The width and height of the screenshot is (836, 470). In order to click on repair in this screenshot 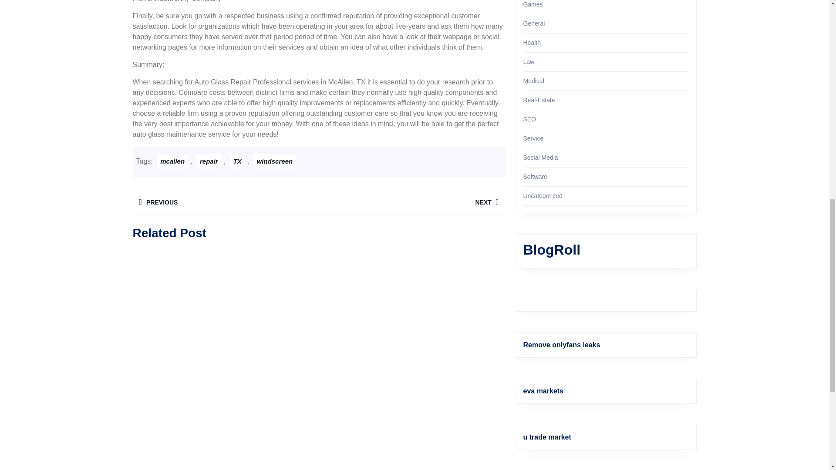, I will do `click(225, 202)`.